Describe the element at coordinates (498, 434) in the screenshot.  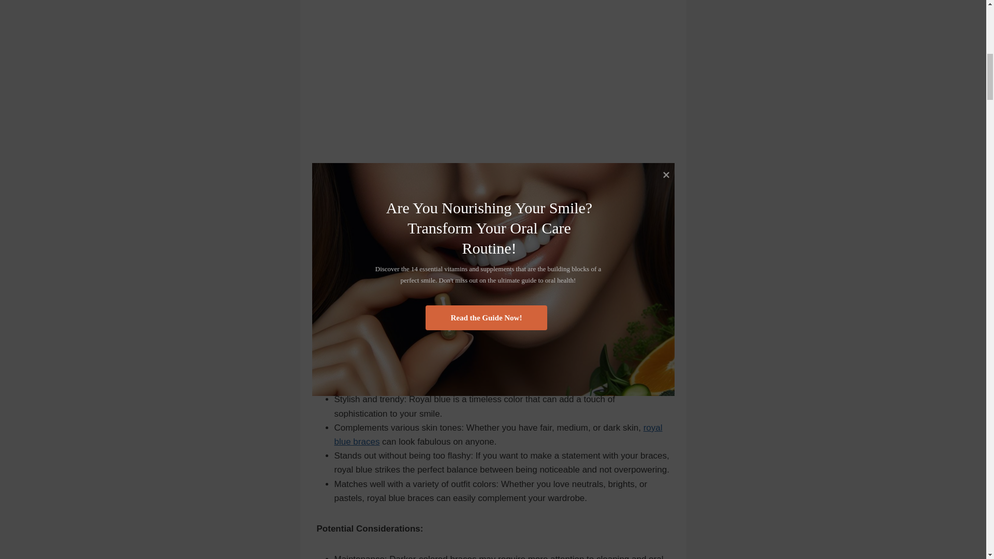
I see `royal blue braces` at that location.